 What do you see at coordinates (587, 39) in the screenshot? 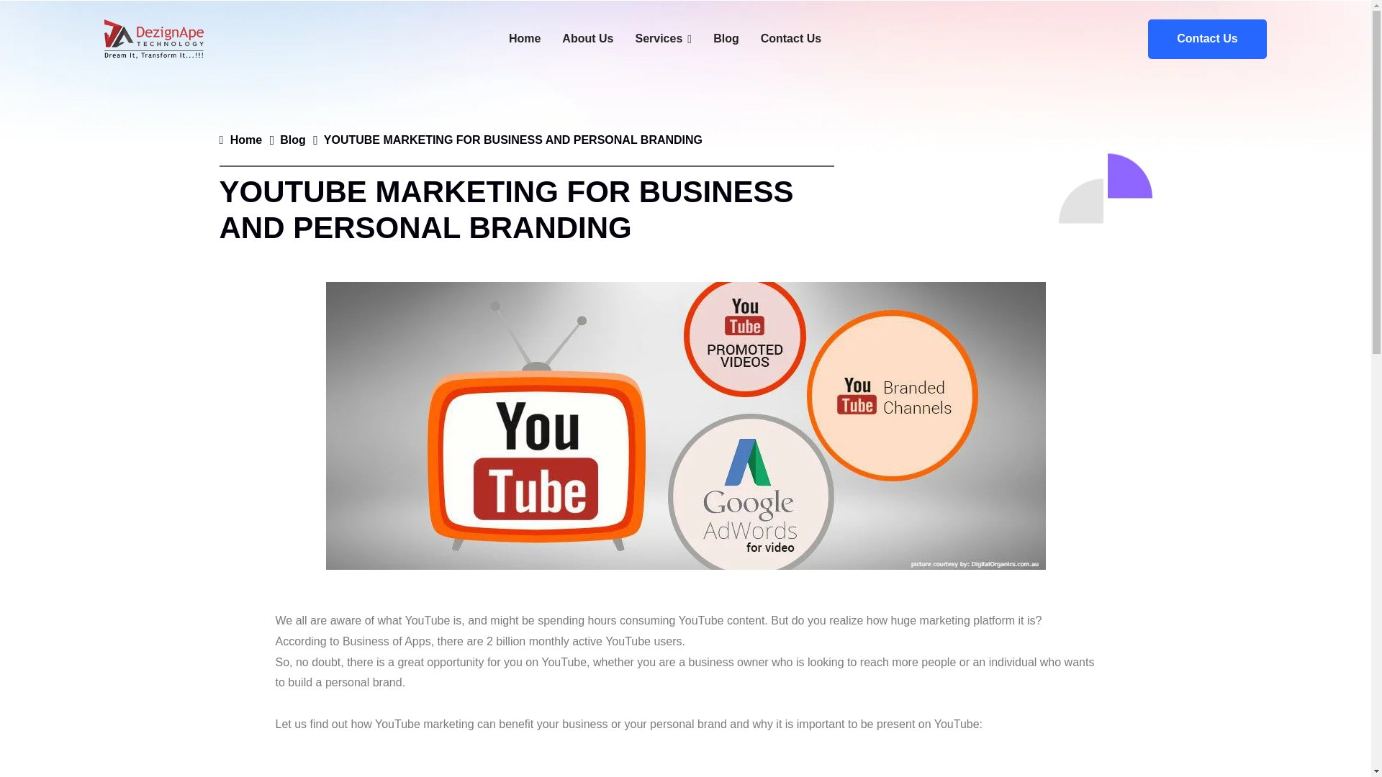
I see `About Us` at bounding box center [587, 39].